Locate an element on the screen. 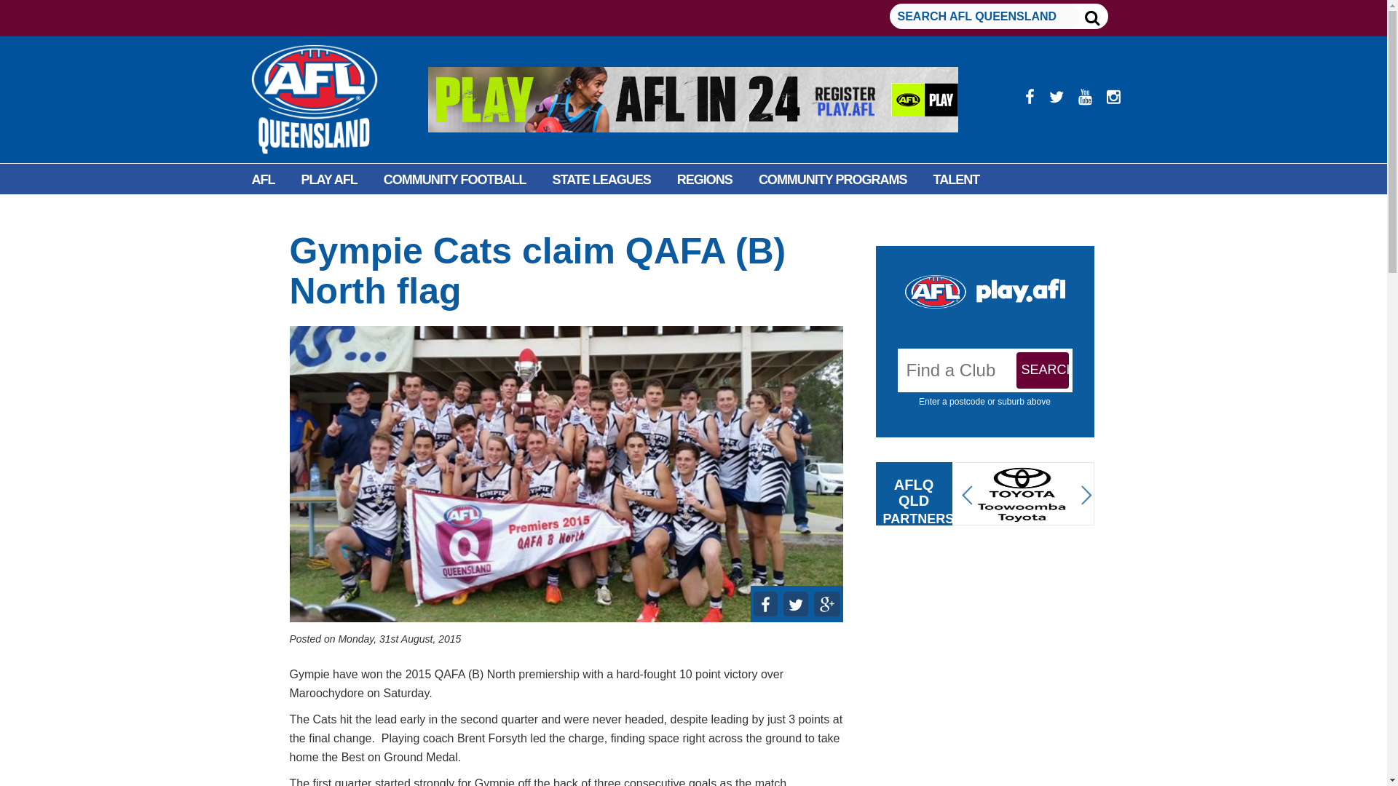 The width and height of the screenshot is (1398, 786). AFL is located at coordinates (264, 180).